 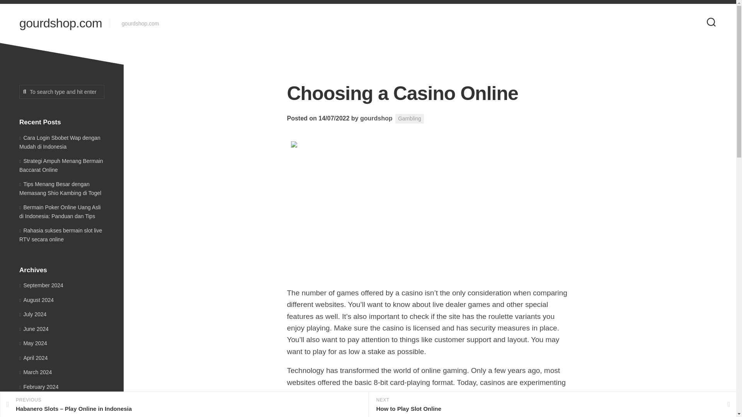 What do you see at coordinates (33, 358) in the screenshot?
I see `April 2024` at bounding box center [33, 358].